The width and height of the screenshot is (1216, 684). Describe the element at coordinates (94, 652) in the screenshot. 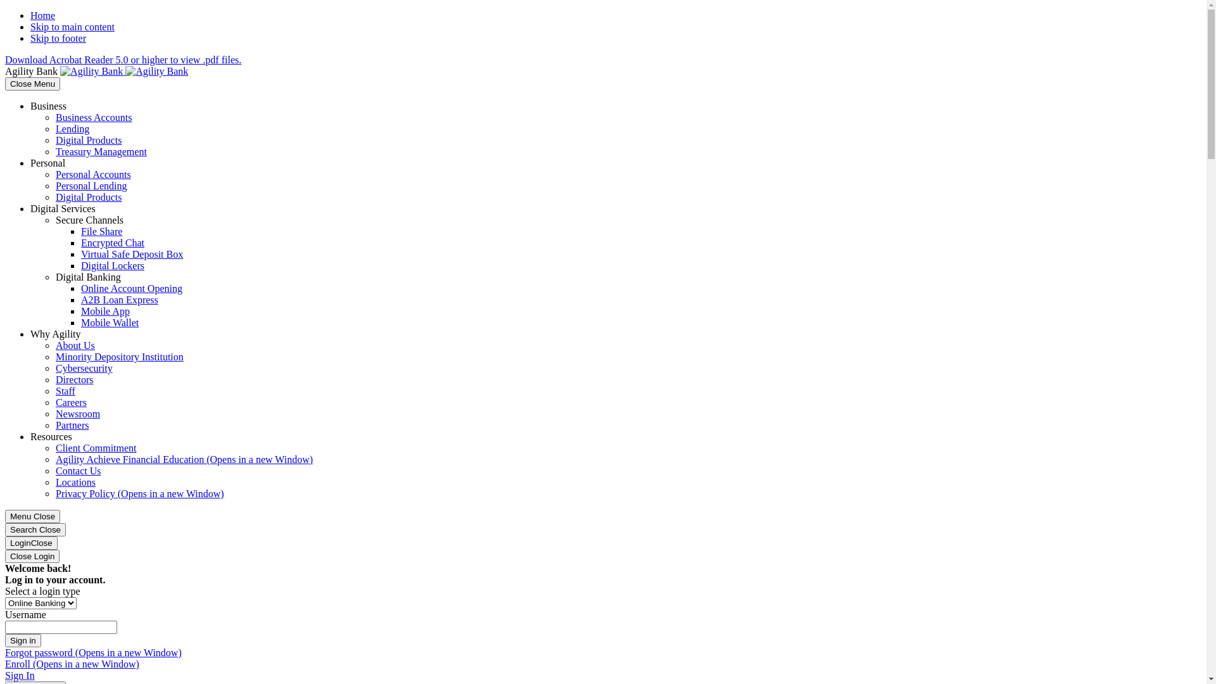

I see `Forgot password (Opens in a new Window)` at that location.